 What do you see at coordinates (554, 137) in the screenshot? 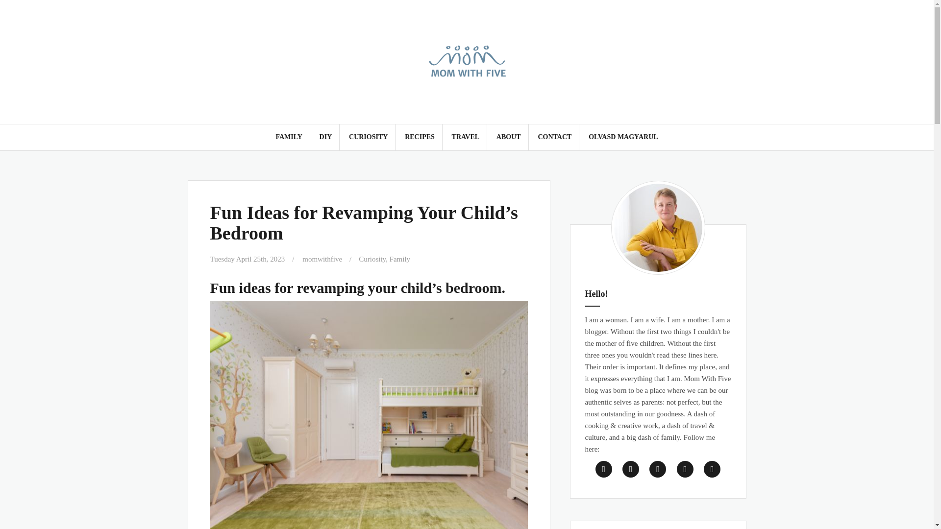
I see `CONTACT` at bounding box center [554, 137].